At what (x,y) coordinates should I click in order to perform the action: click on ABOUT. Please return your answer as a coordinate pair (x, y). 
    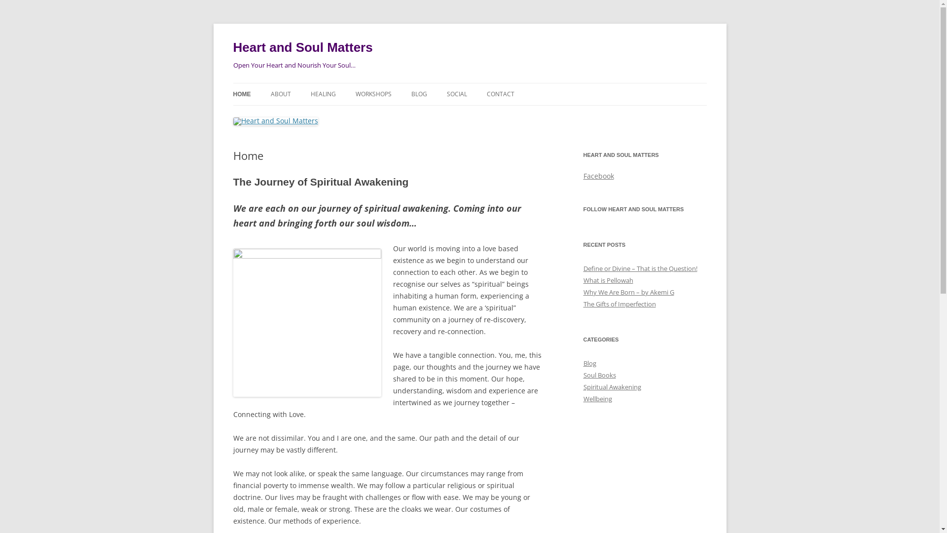
    Looking at the image, I should click on (280, 94).